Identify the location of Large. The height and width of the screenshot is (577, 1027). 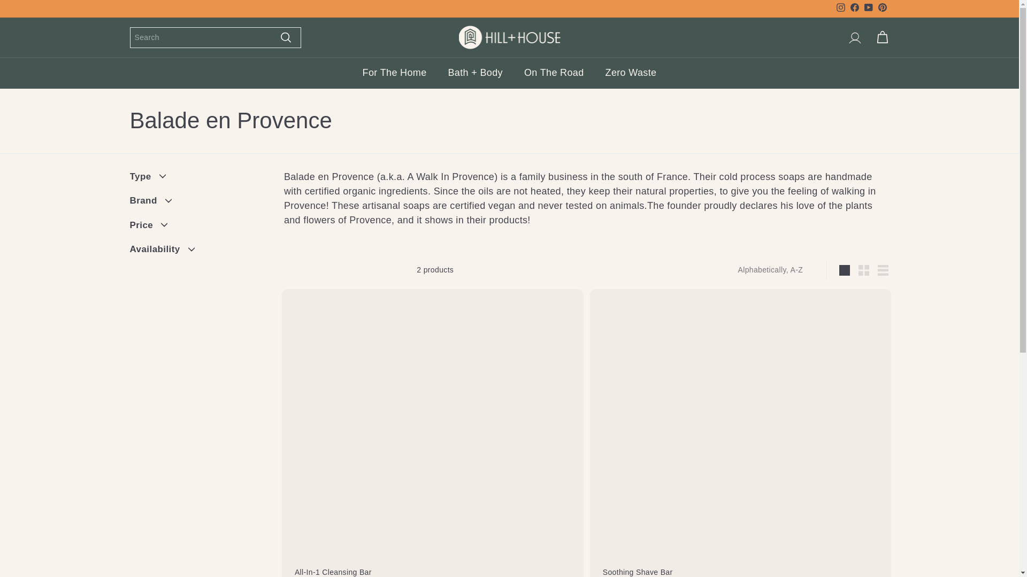
(395, 73).